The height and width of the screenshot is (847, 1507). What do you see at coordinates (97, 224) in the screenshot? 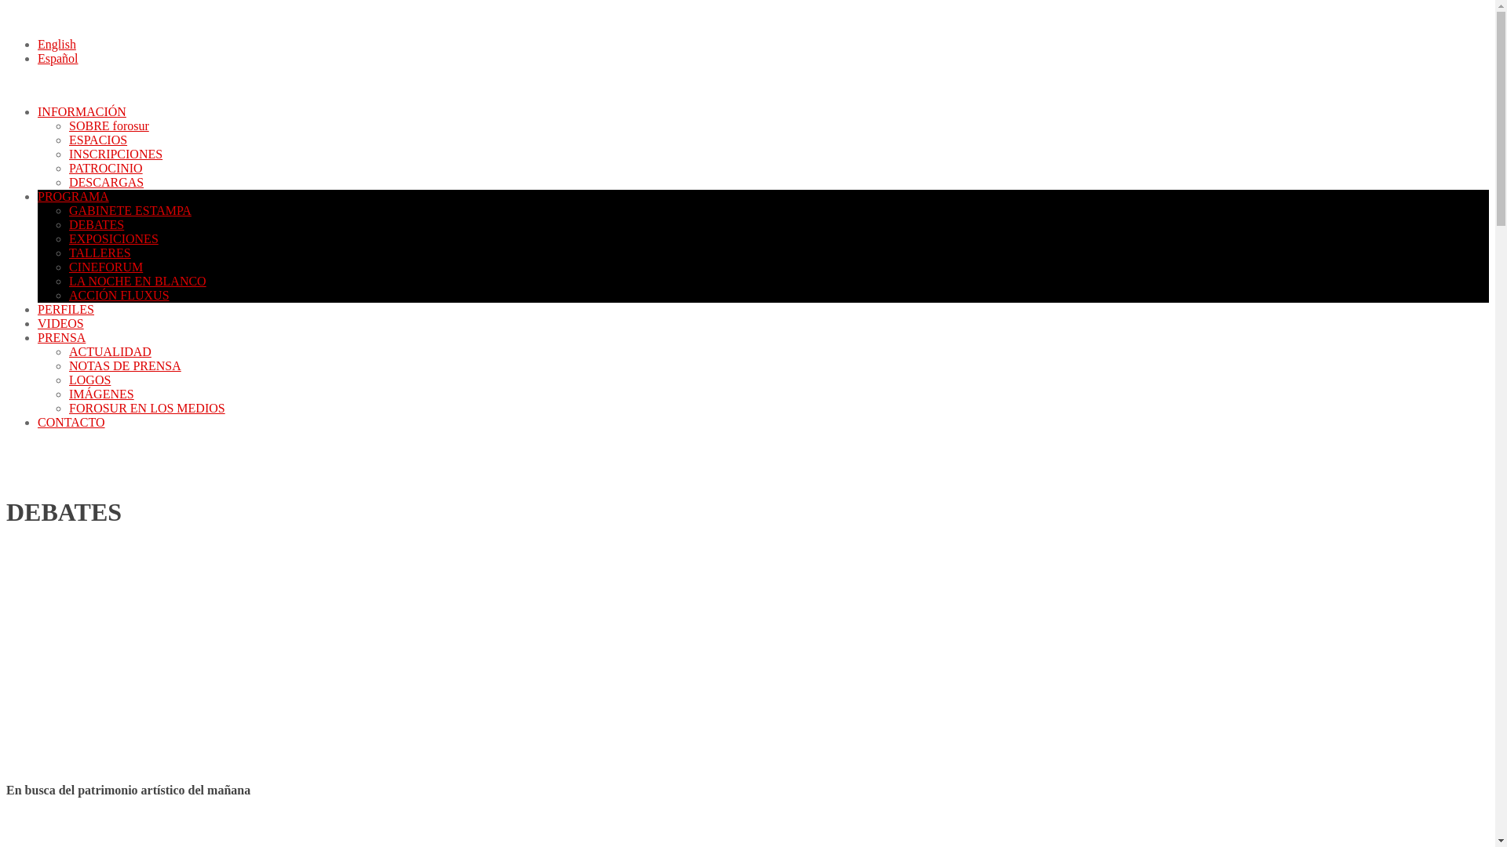
I see `DEBATES` at bounding box center [97, 224].